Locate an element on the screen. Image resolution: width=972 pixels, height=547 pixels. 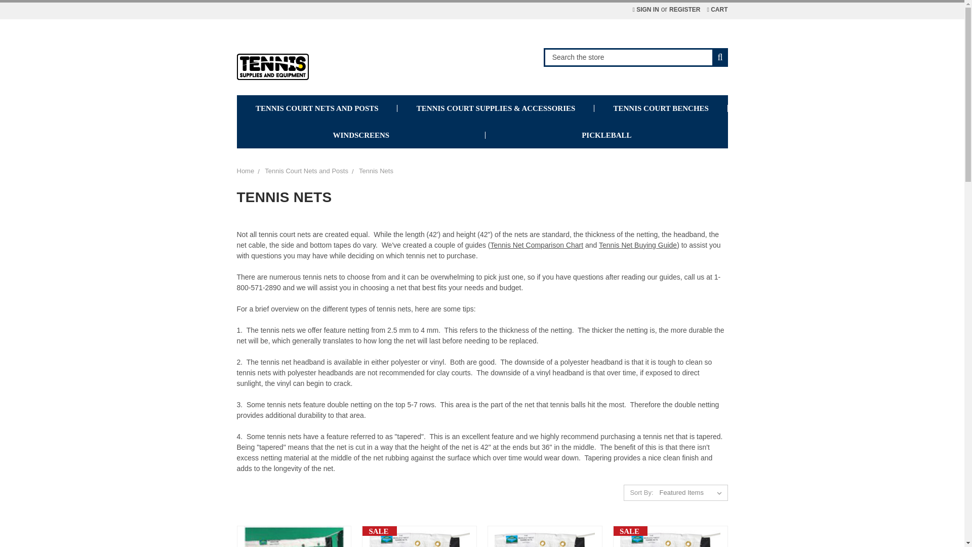
CART is located at coordinates (717, 9).